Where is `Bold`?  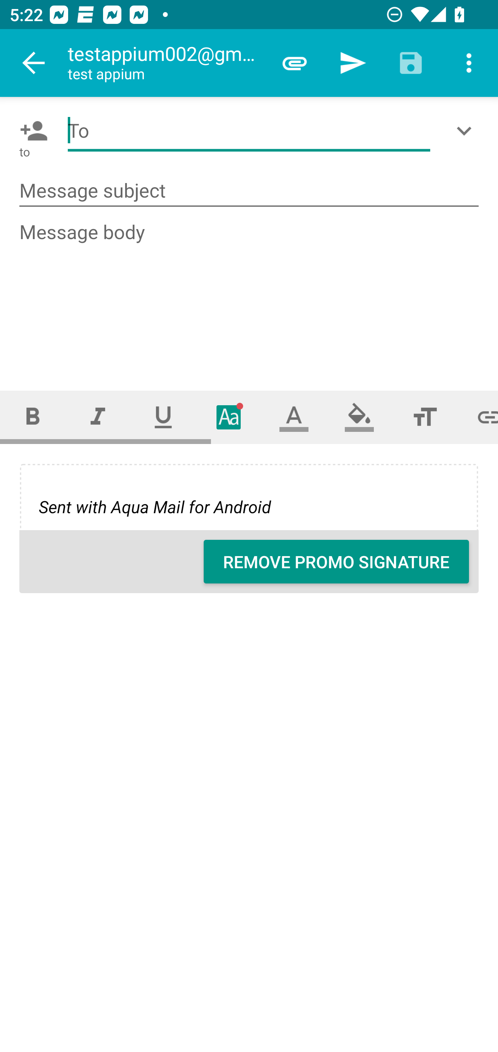 Bold is located at coordinates (33, 417).